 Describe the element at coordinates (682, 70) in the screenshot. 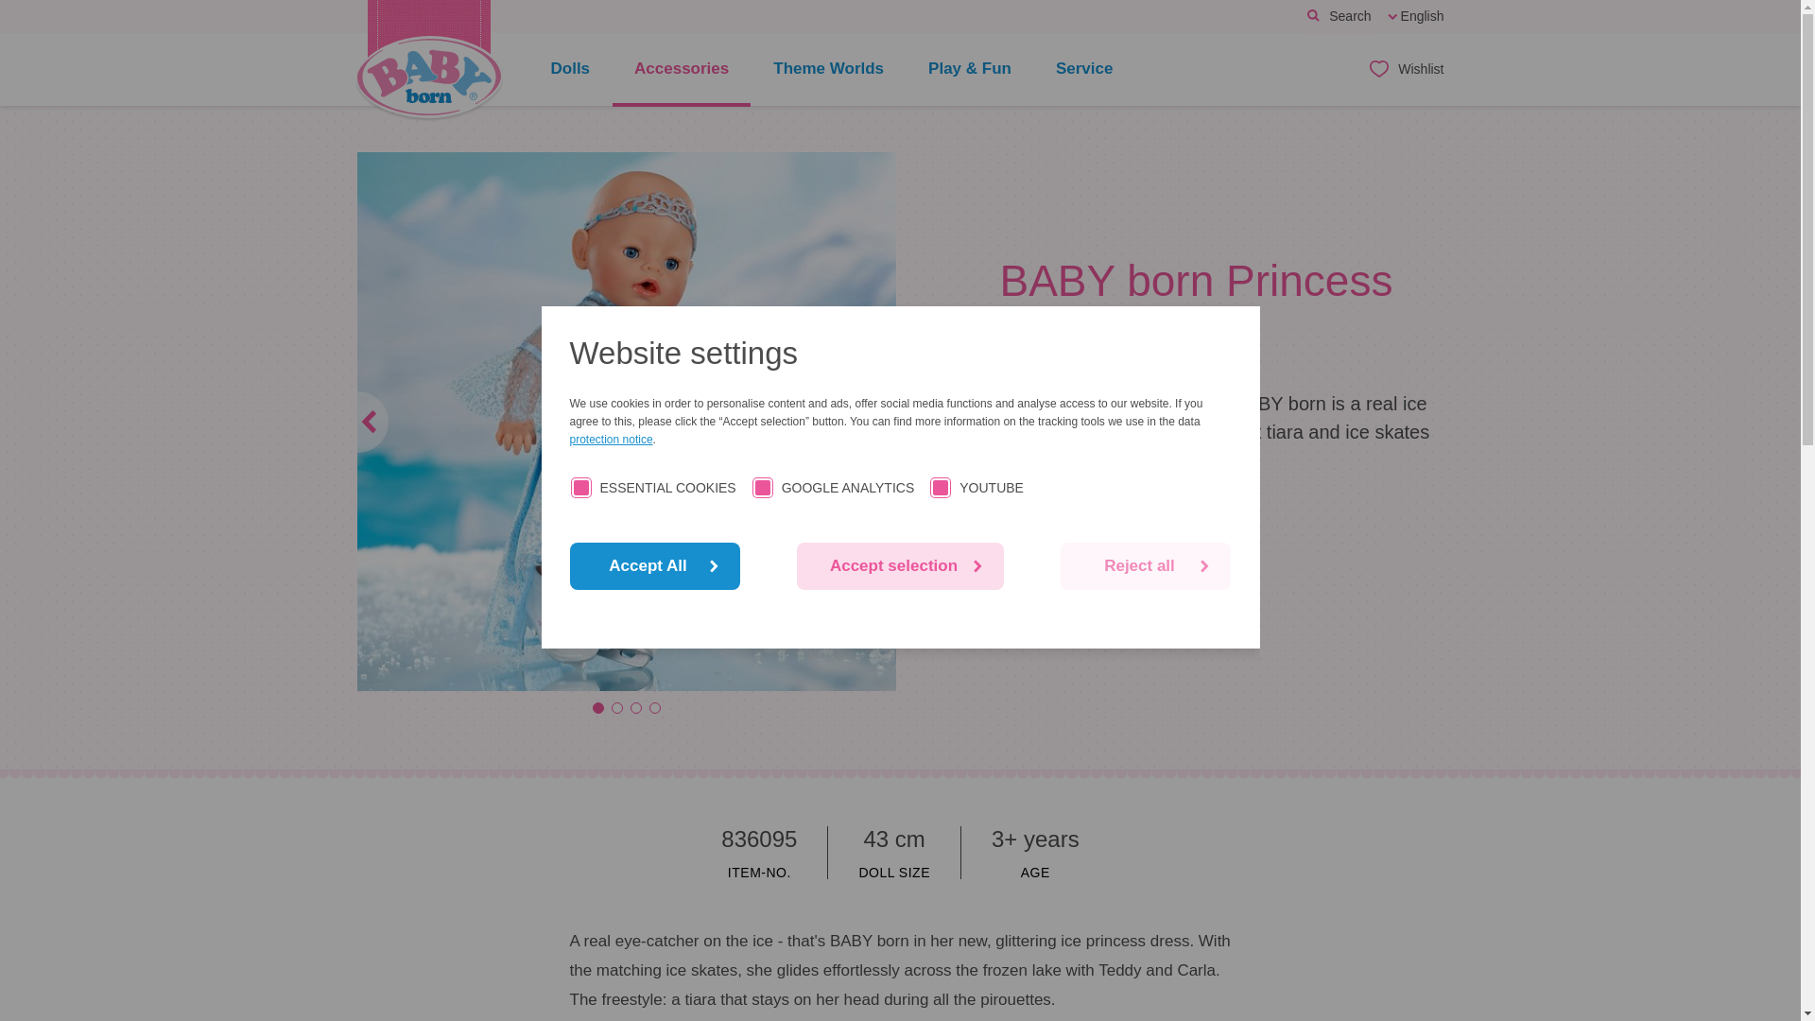

I see `Accessories` at that location.